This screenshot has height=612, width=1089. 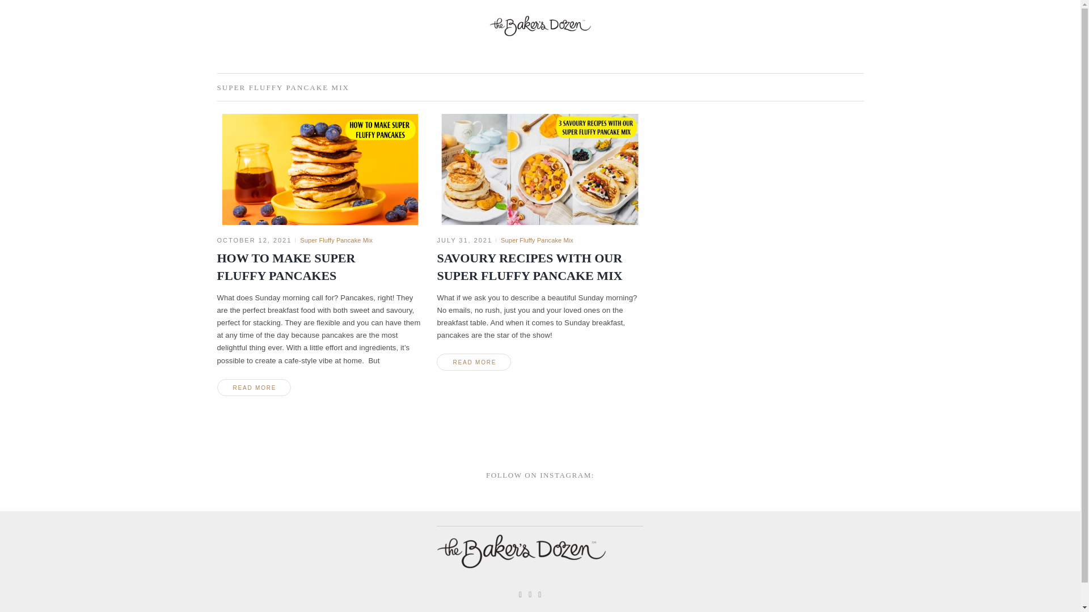 I want to click on READ MORE, so click(x=254, y=387).